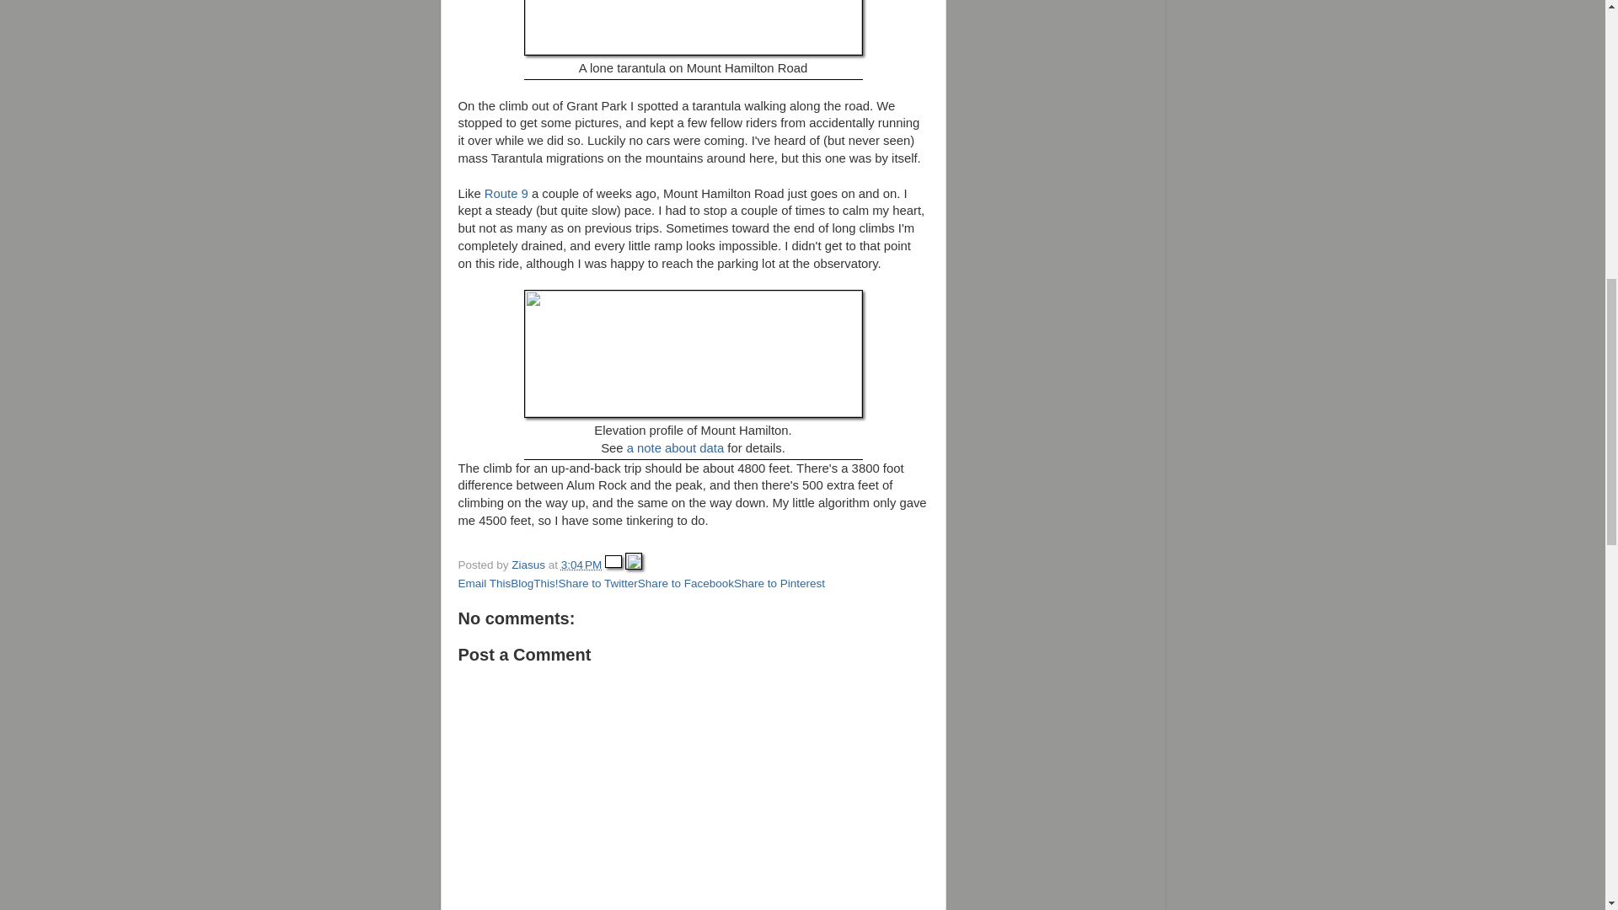 This screenshot has width=1618, height=910. What do you see at coordinates (686, 583) in the screenshot?
I see `Share to Facebook` at bounding box center [686, 583].